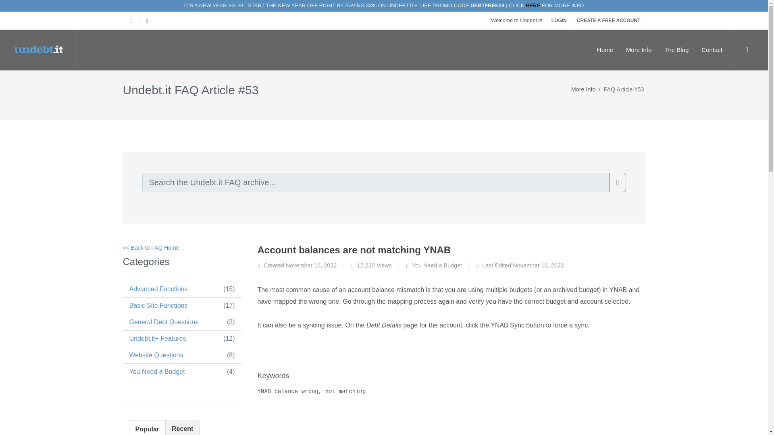 This screenshot has width=774, height=435. What do you see at coordinates (533, 5) in the screenshot?
I see `HERE` at bounding box center [533, 5].